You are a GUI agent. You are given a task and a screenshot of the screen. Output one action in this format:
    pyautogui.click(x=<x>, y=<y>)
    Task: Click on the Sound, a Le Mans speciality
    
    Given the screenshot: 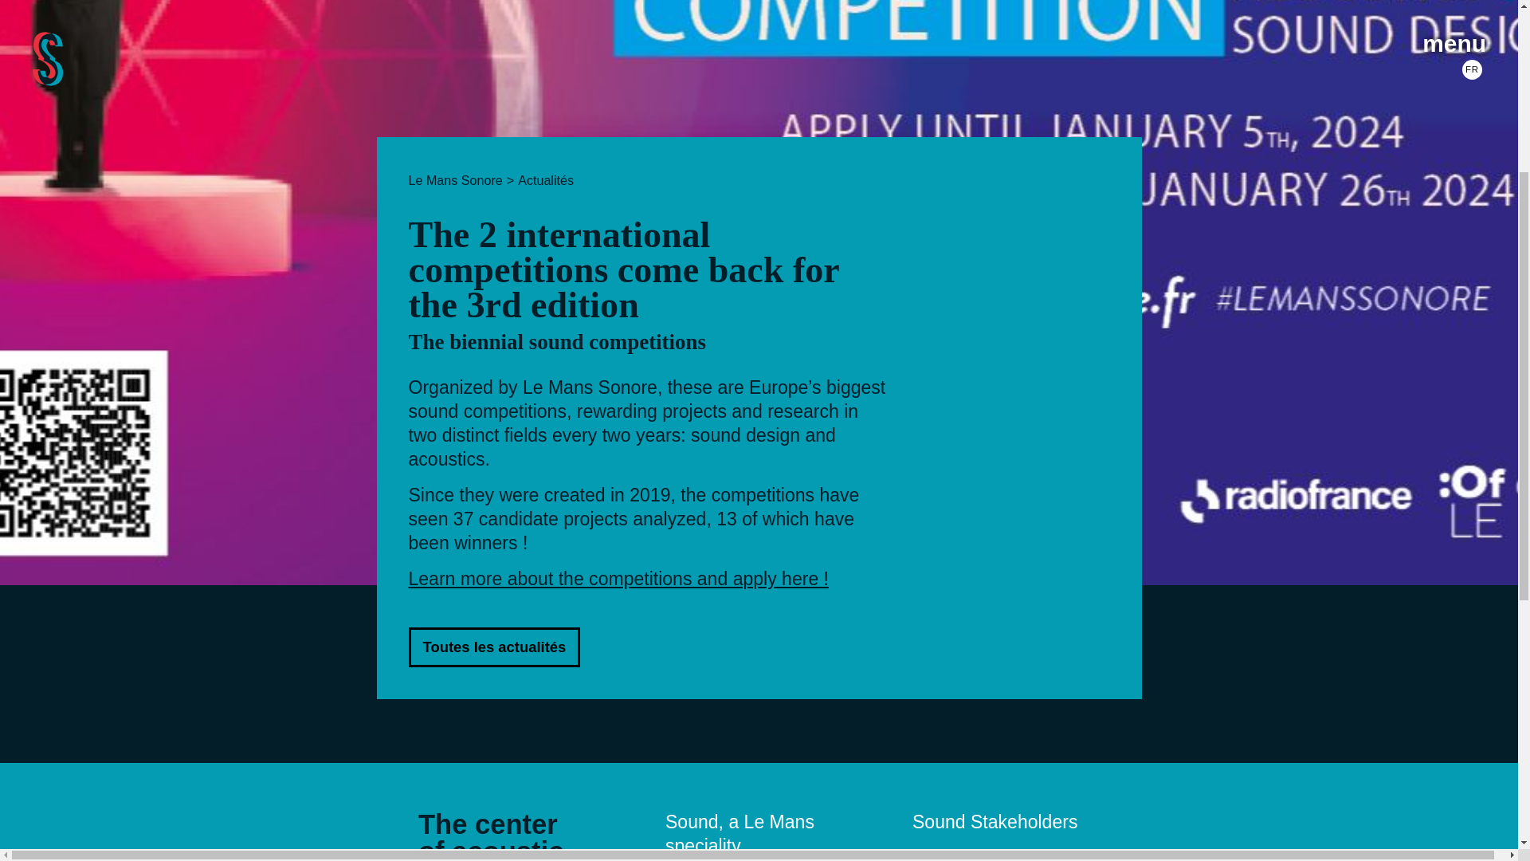 What is the action you would take?
    pyautogui.click(x=739, y=834)
    